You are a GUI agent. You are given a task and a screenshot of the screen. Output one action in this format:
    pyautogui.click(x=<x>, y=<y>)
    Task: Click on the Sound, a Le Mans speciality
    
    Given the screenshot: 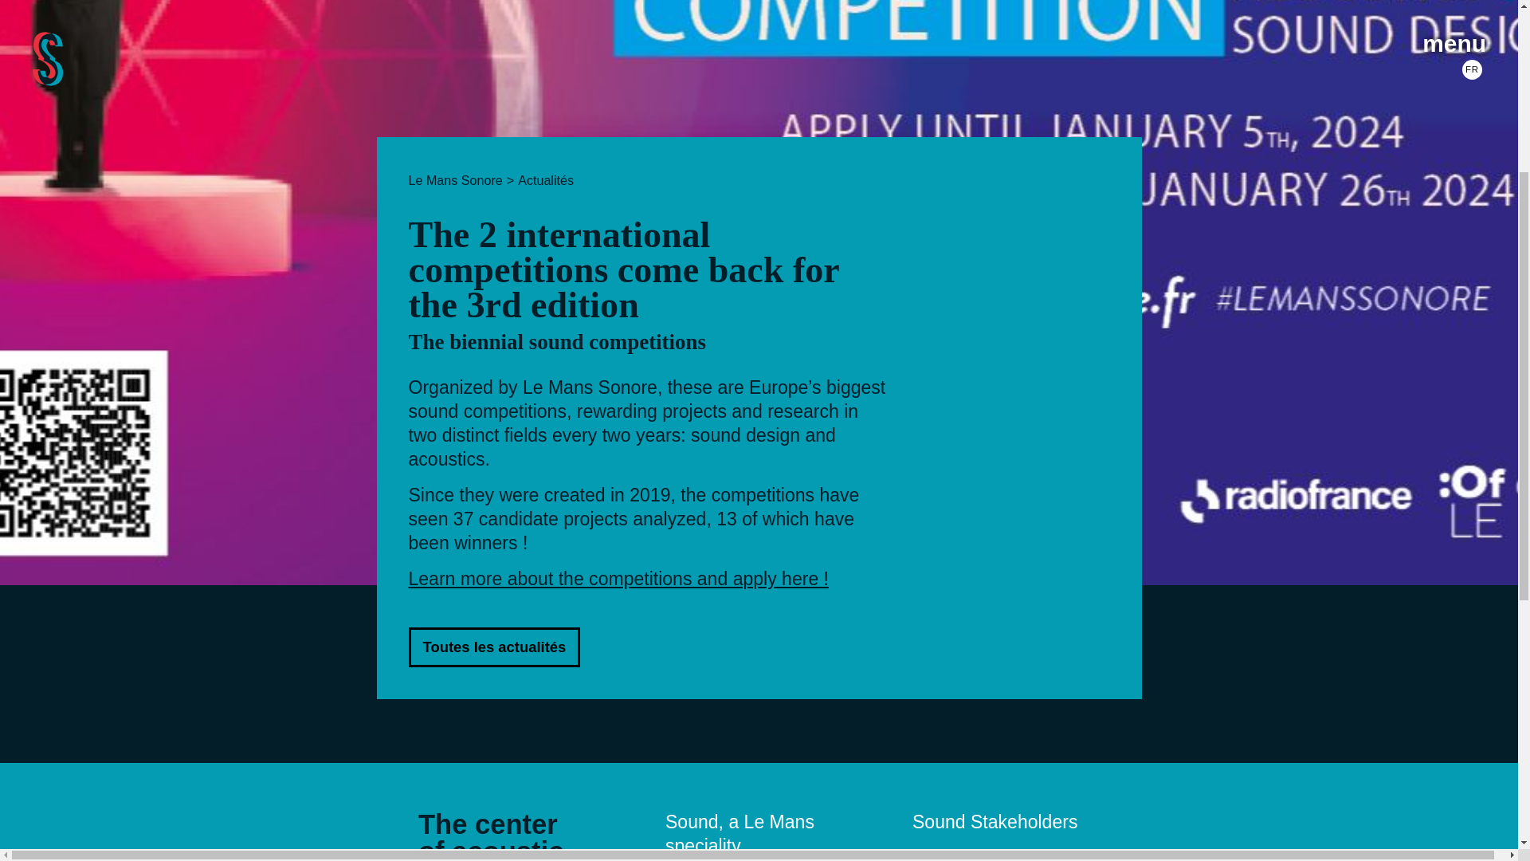 What is the action you would take?
    pyautogui.click(x=739, y=834)
    